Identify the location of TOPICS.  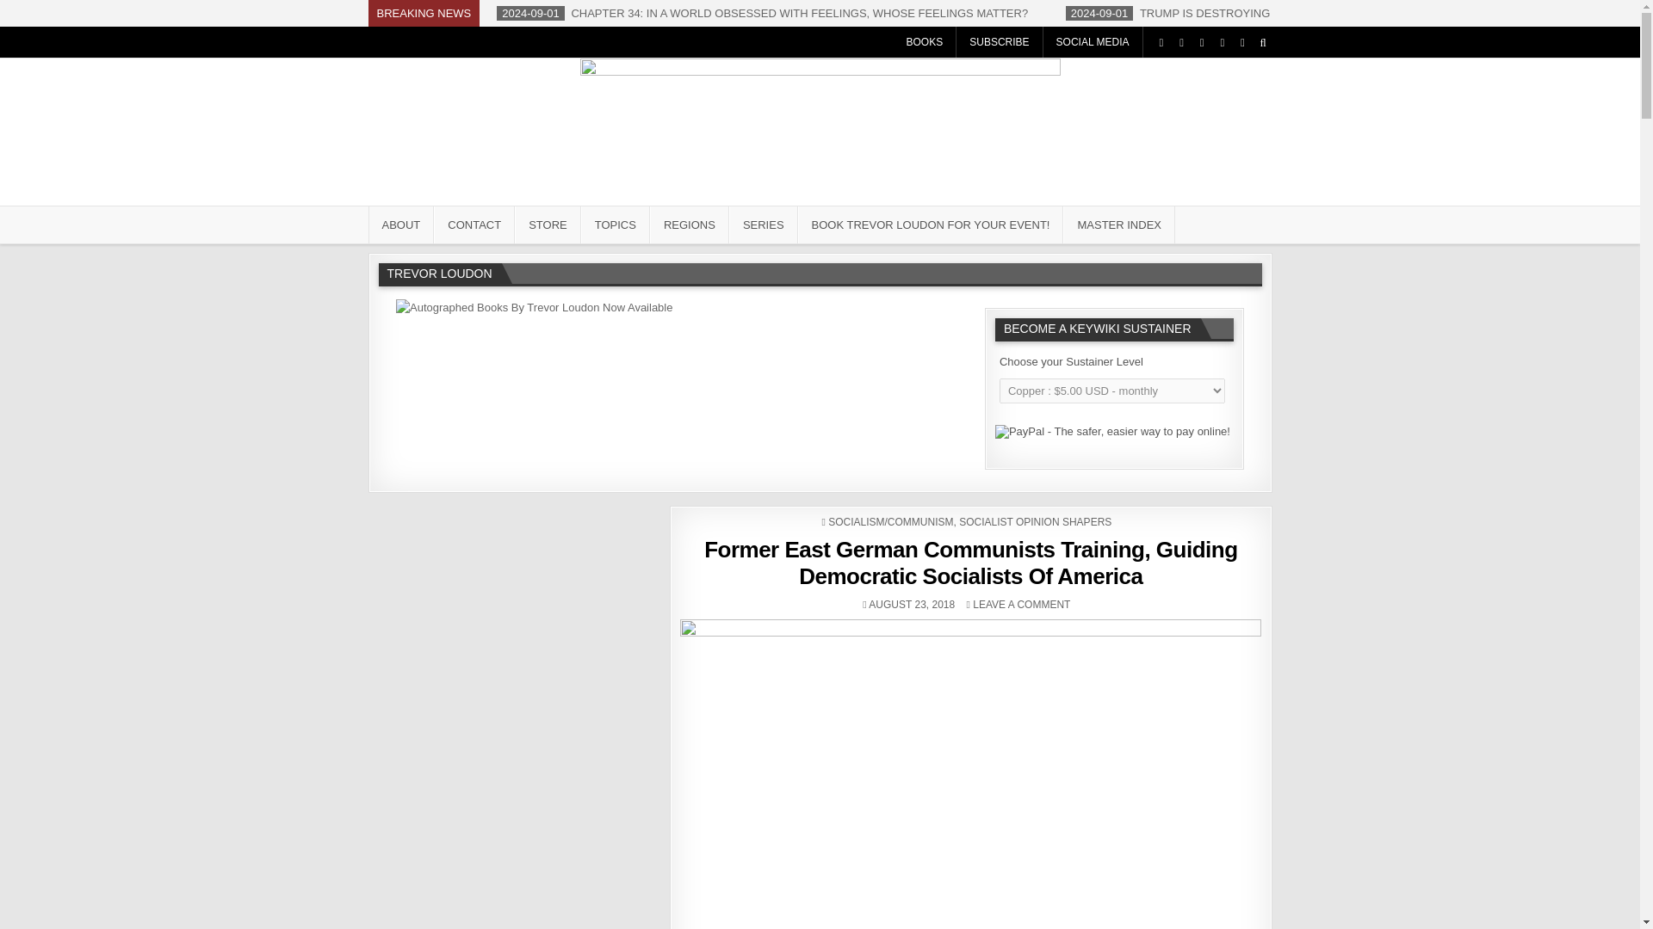
(615, 224).